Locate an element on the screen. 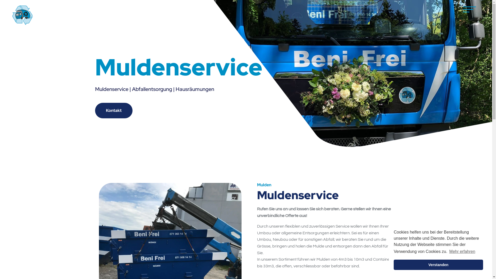  Verstanden is located at coordinates (438, 265).